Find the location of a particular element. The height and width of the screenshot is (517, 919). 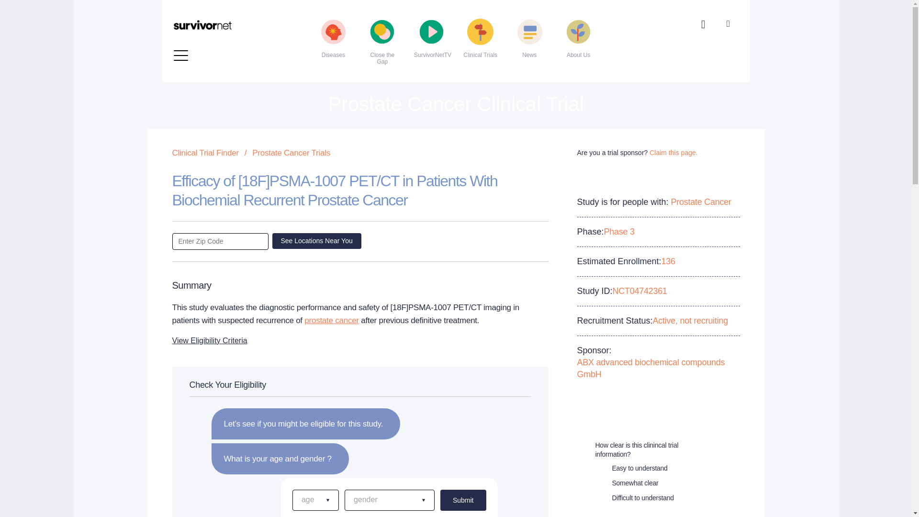

Liver Cancer is located at coordinates (230, 49).